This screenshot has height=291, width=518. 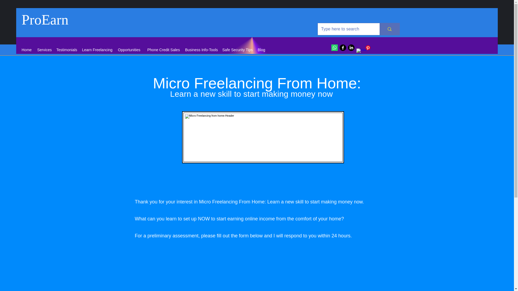 I want to click on Safe Security Tips, so click(x=237, y=50).